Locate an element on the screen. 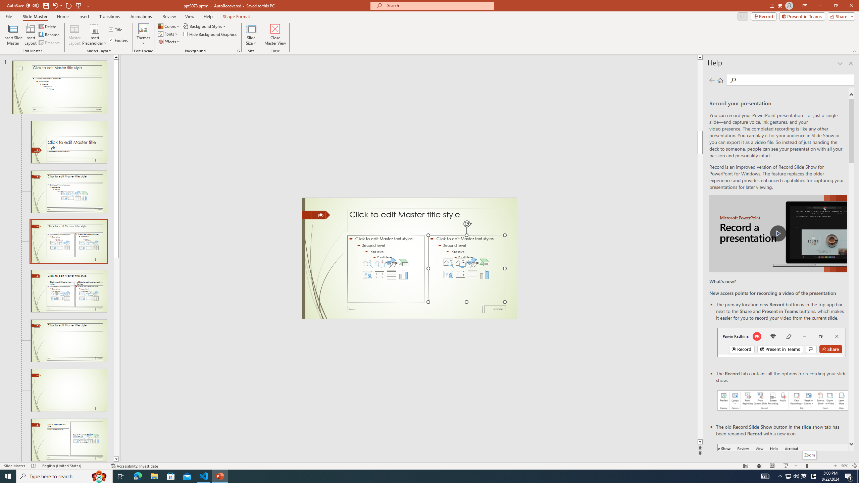  Insert Table is located at coordinates (472, 274).